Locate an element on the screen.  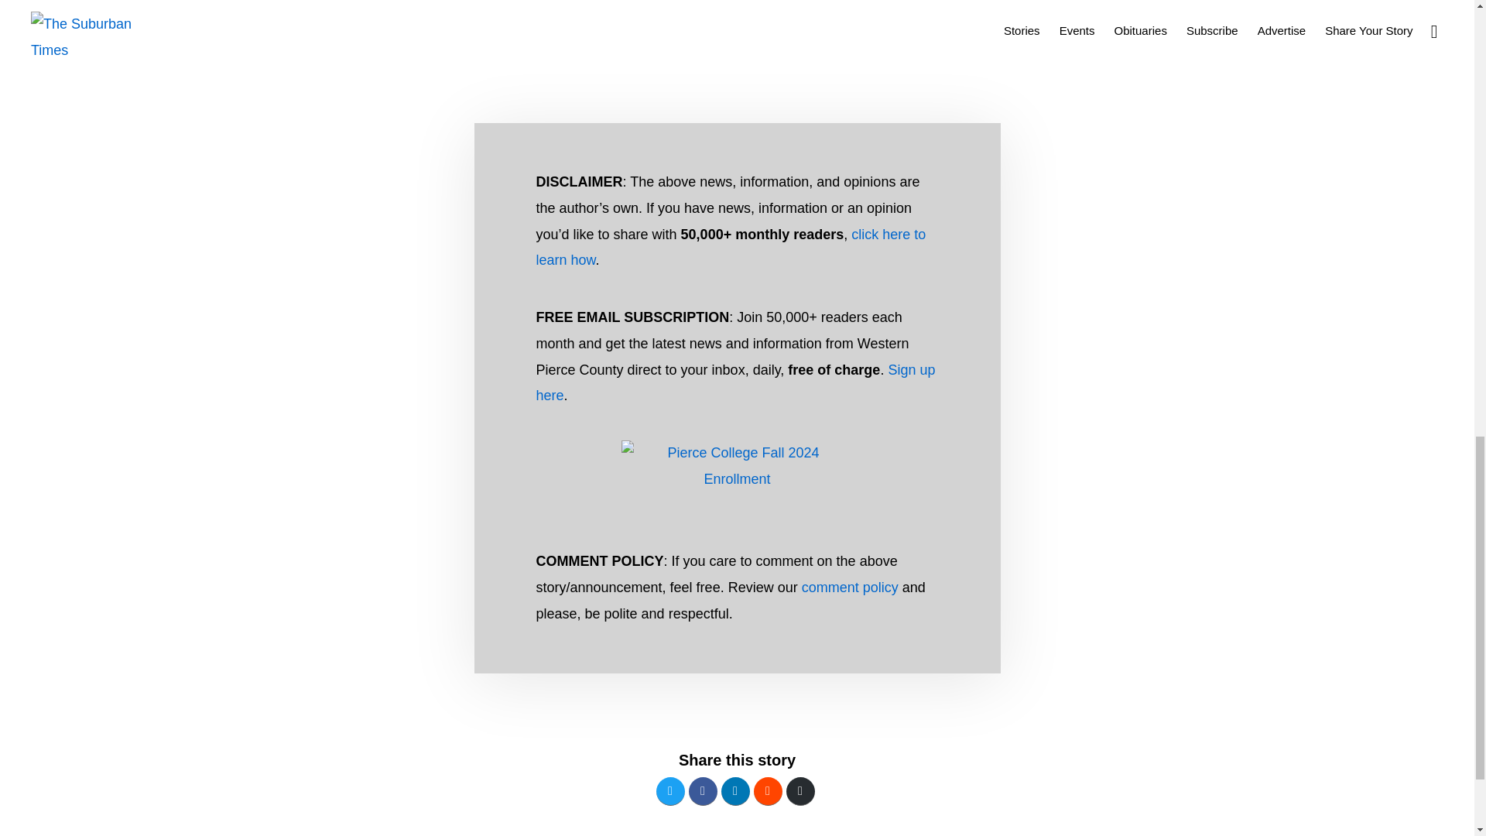
Share on Facebook is located at coordinates (703, 791).